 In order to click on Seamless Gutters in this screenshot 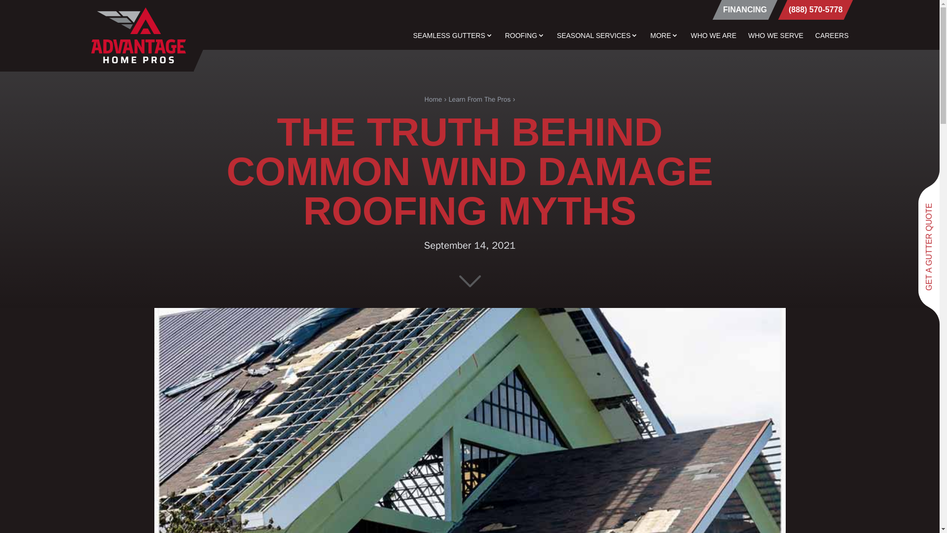, I will do `click(453, 36)`.